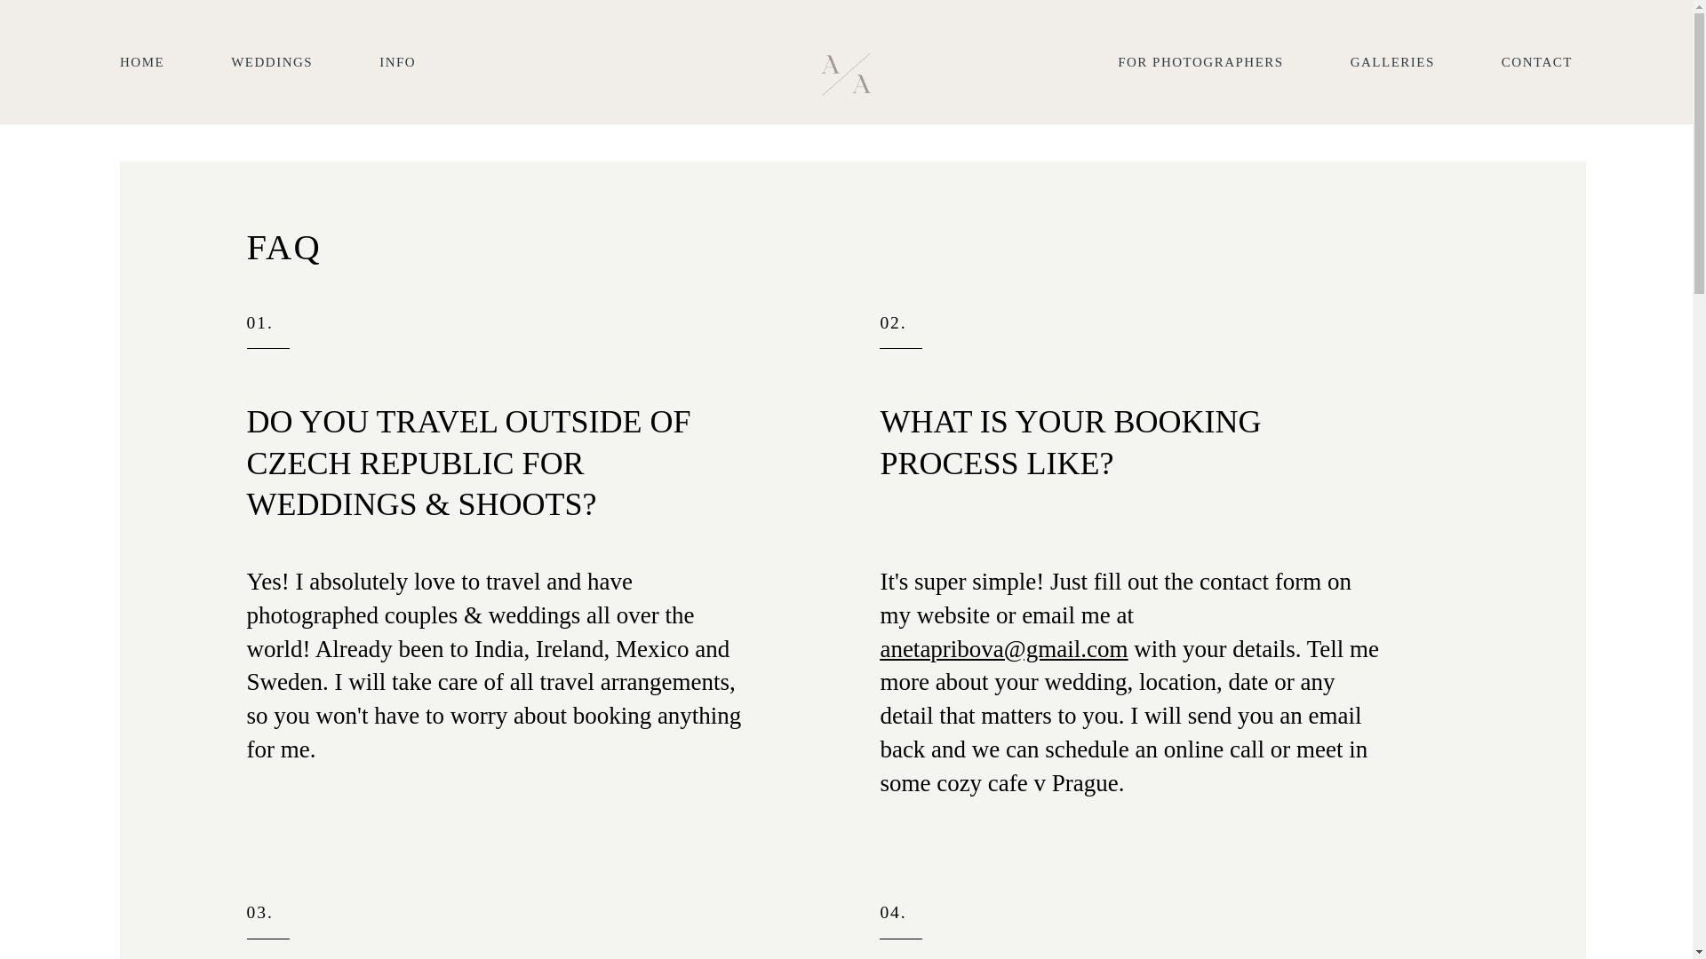 This screenshot has width=1706, height=959. What do you see at coordinates (1392, 61) in the screenshot?
I see `GALLERIES` at bounding box center [1392, 61].